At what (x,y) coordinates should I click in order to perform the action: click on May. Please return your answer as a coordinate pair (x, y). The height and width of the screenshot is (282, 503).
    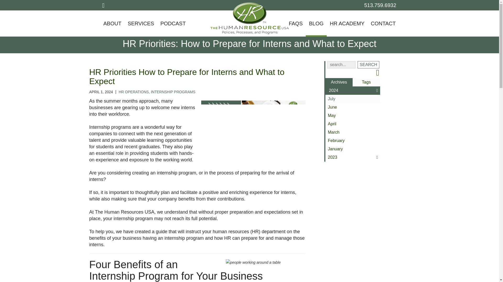
    Looking at the image, I should click on (353, 115).